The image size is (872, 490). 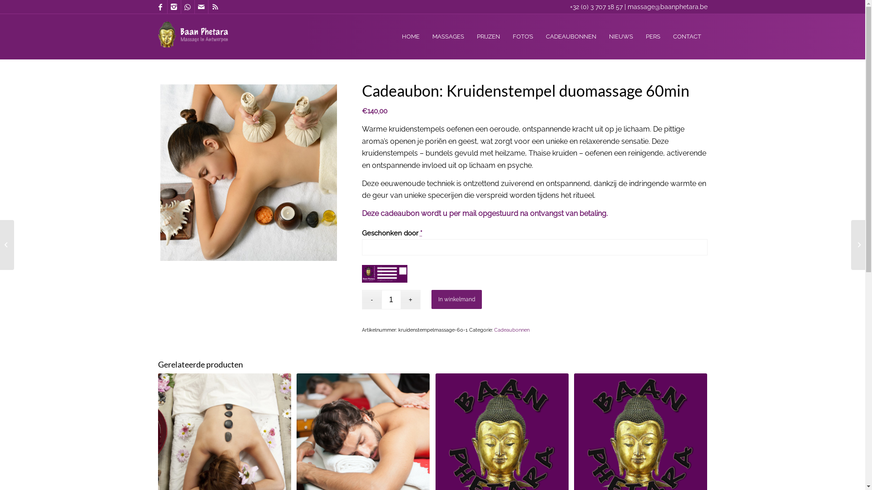 I want to click on Rss, so click(x=215, y=7).